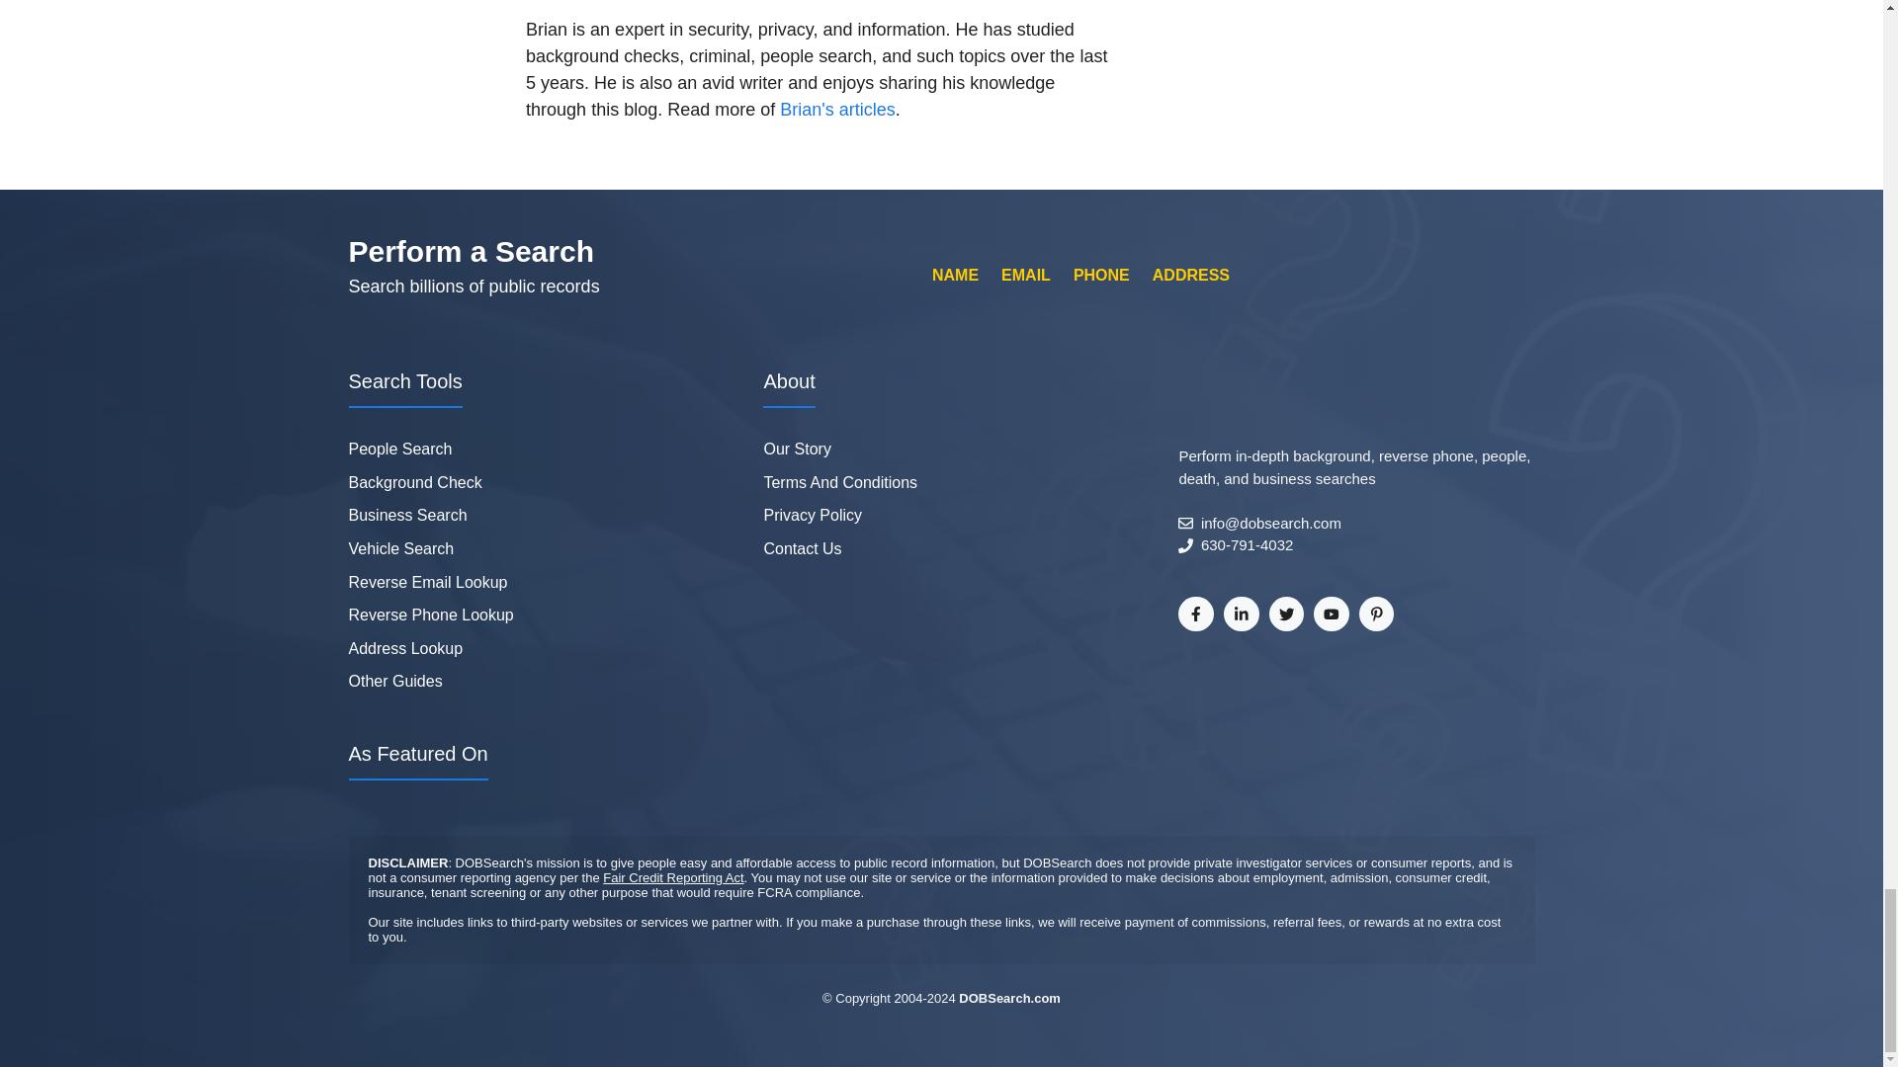  What do you see at coordinates (836, 109) in the screenshot?
I see `Brian's articles` at bounding box center [836, 109].